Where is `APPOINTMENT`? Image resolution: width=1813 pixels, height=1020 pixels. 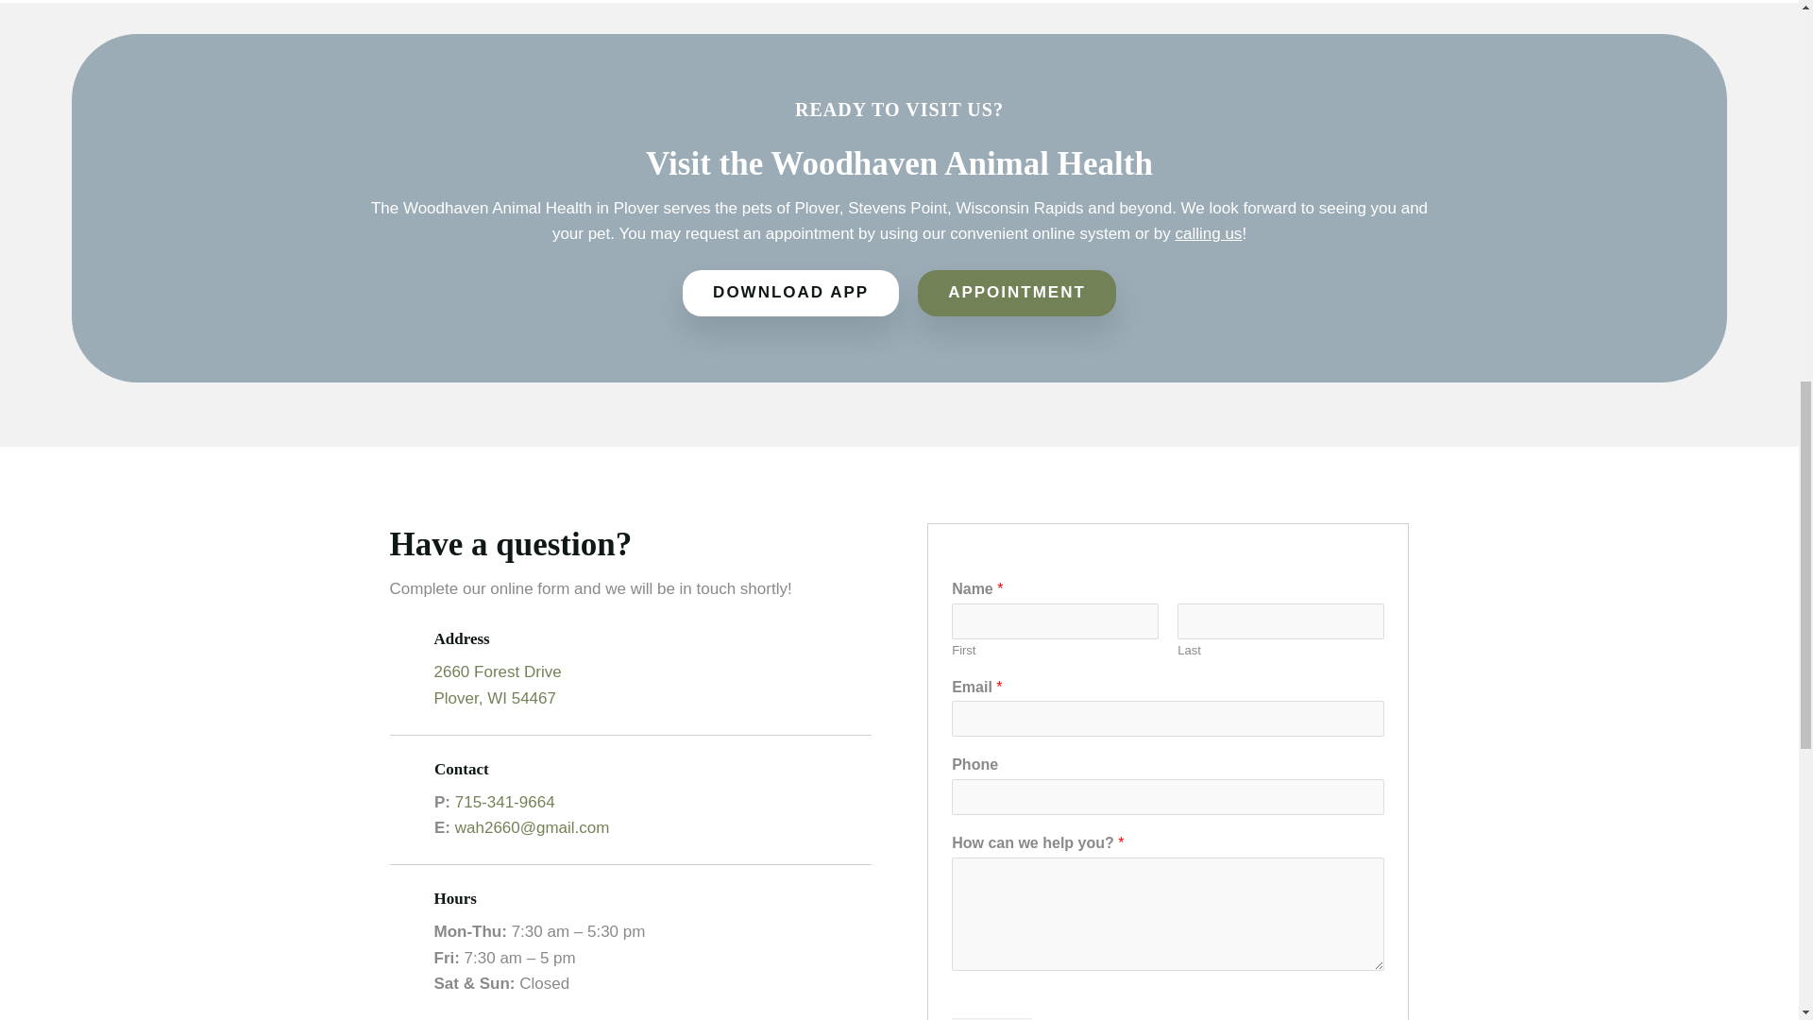
APPOINTMENT is located at coordinates (1016, 293).